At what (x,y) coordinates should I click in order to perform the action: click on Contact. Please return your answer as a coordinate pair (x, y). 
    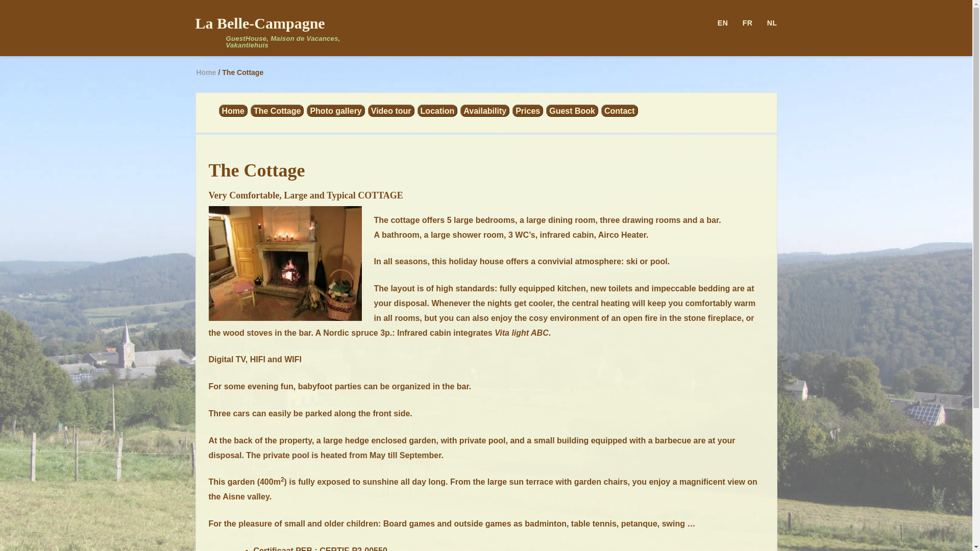
    Looking at the image, I should click on (620, 111).